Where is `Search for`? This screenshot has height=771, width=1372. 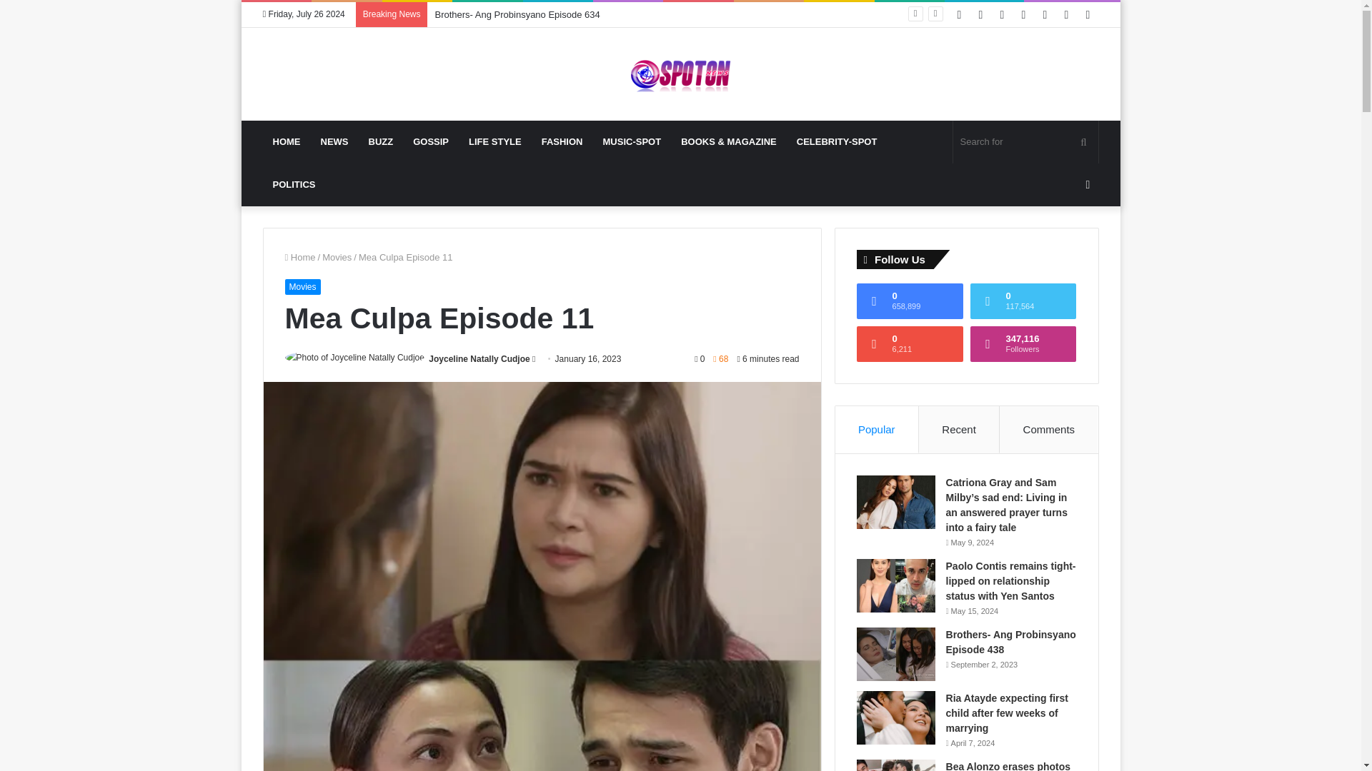
Search for is located at coordinates (1026, 141).